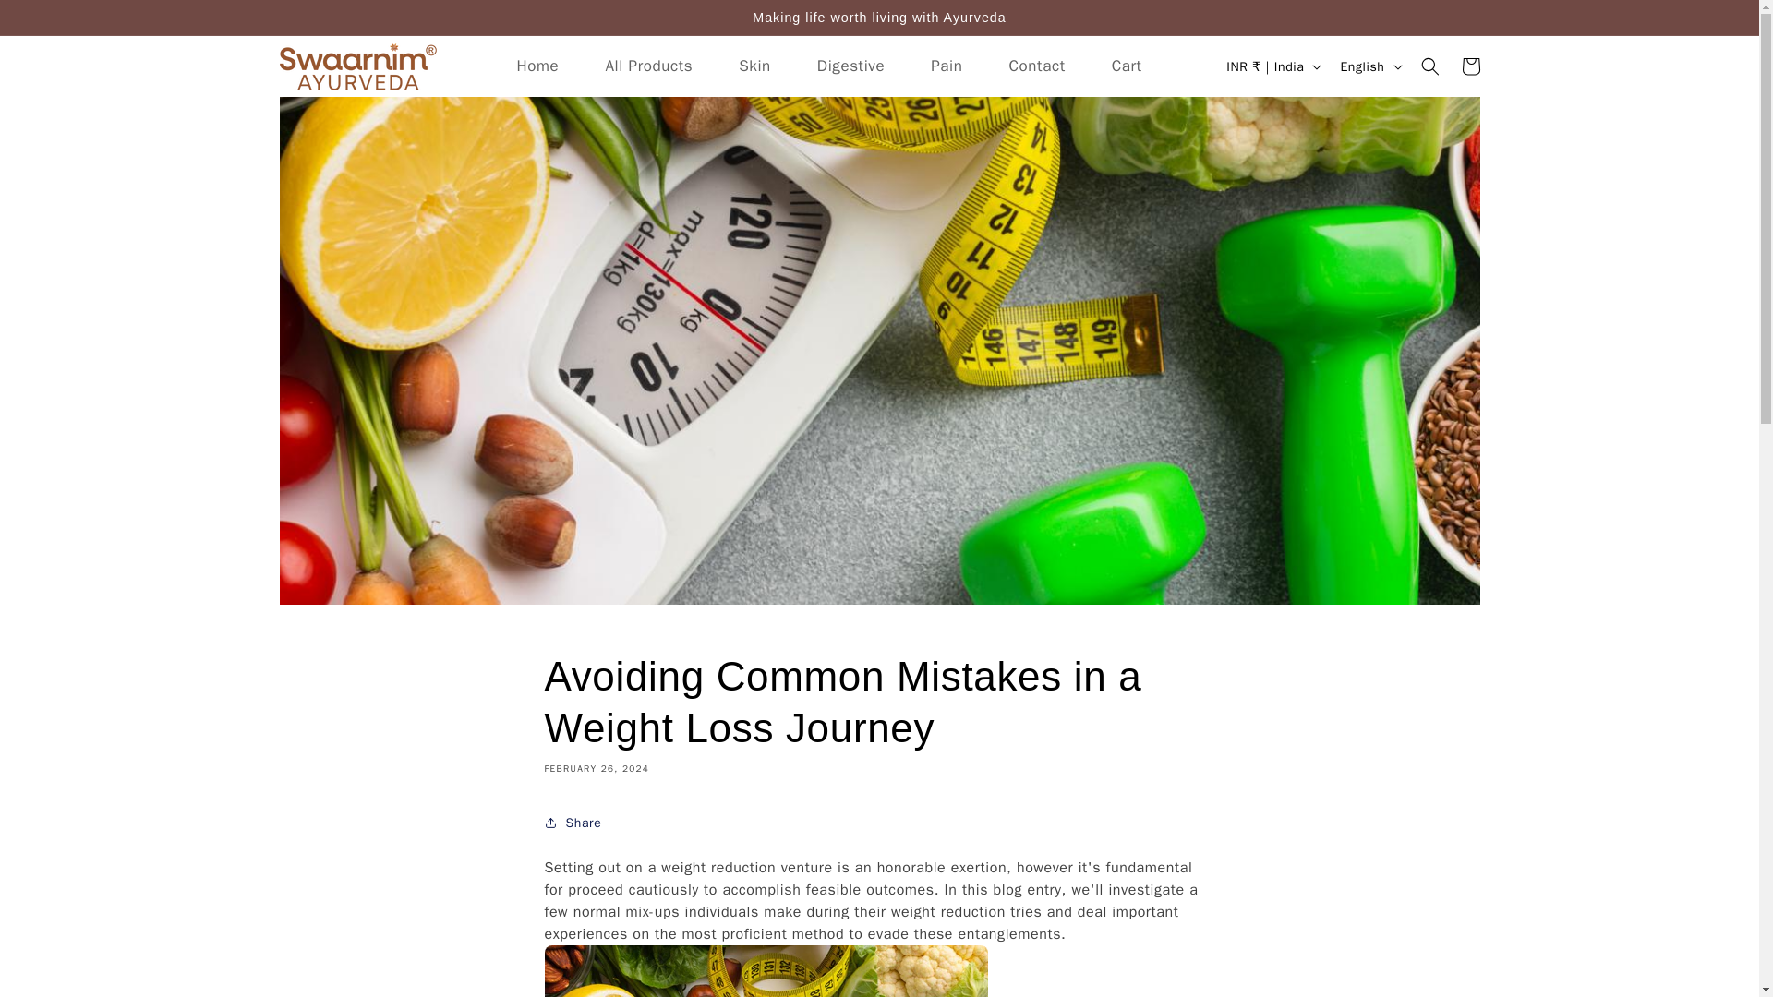  I want to click on Skip to content, so click(55, 21).